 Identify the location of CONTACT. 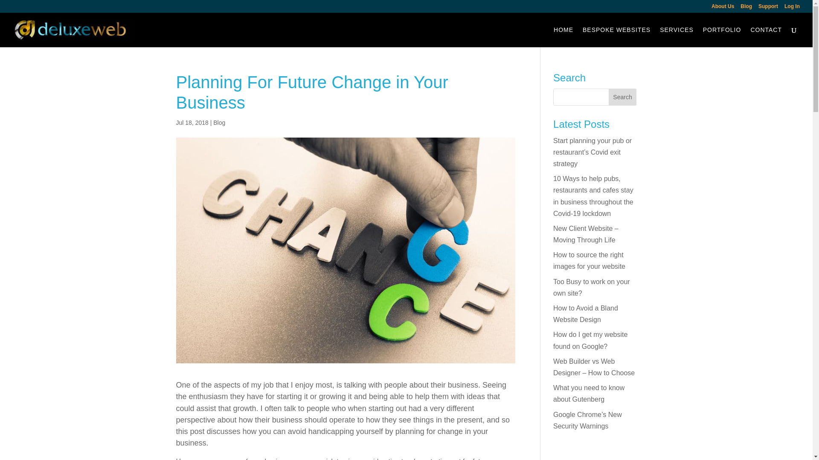
(766, 37).